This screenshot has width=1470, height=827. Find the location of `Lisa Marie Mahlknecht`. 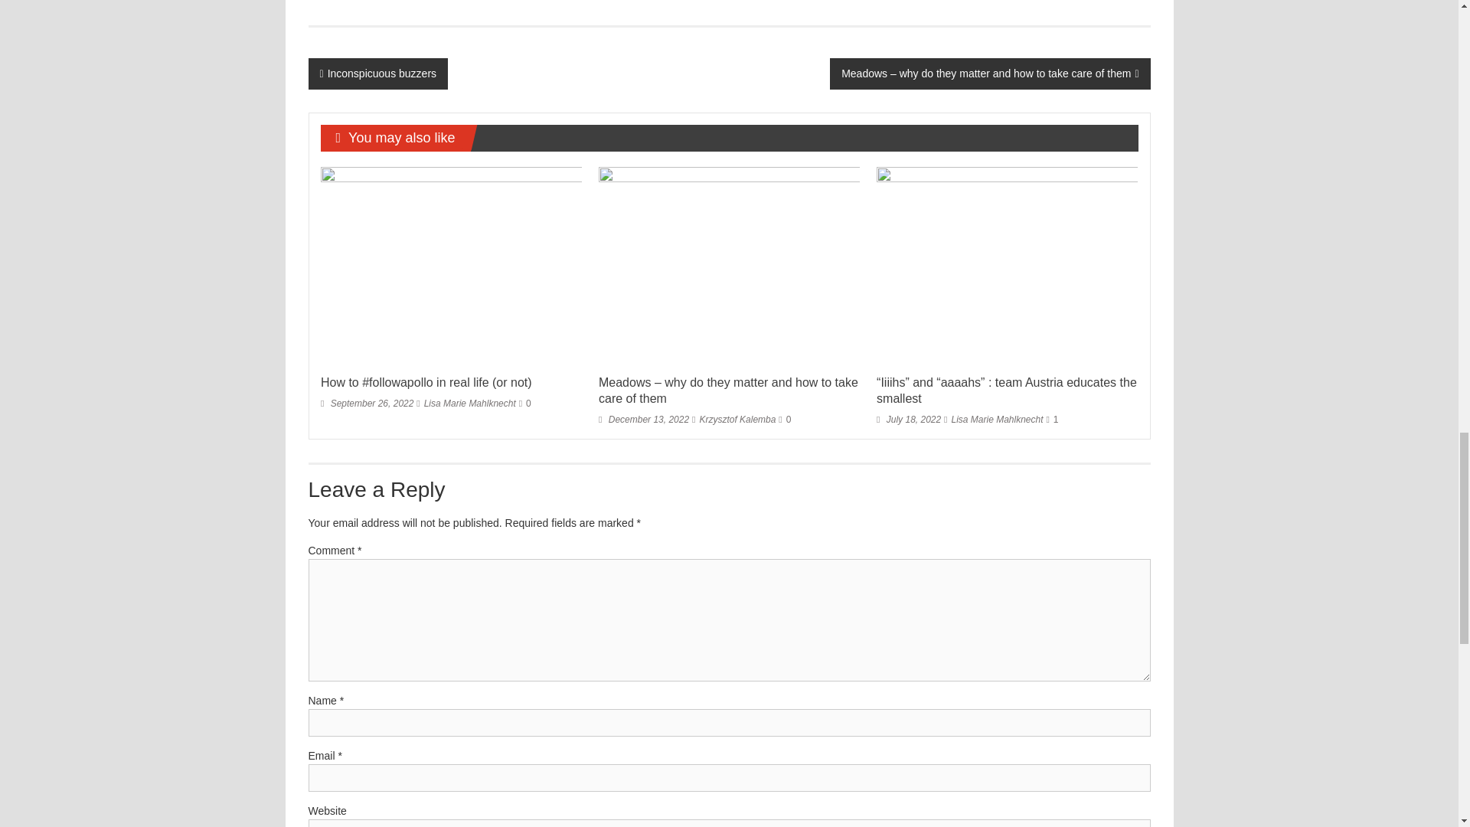

Lisa Marie Mahlknecht is located at coordinates (470, 403).